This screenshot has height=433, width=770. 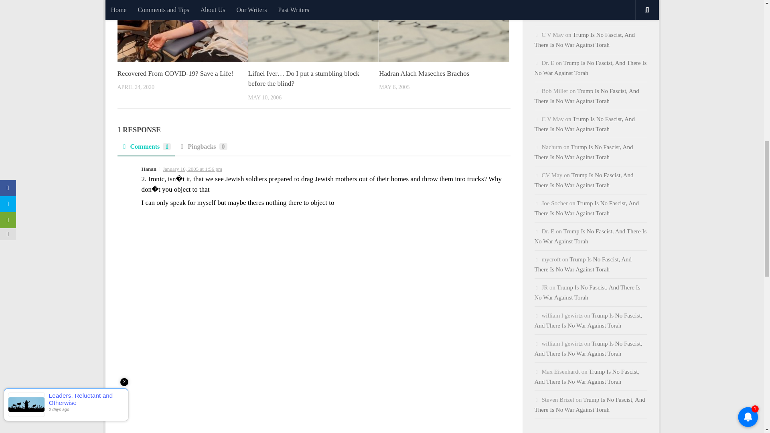 What do you see at coordinates (192, 168) in the screenshot?
I see `January 10, 2005 at 1:56 pm` at bounding box center [192, 168].